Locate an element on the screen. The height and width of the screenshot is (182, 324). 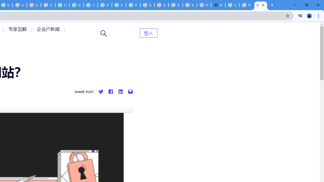
Google Cloud Platform is located at coordinates (161, 5).